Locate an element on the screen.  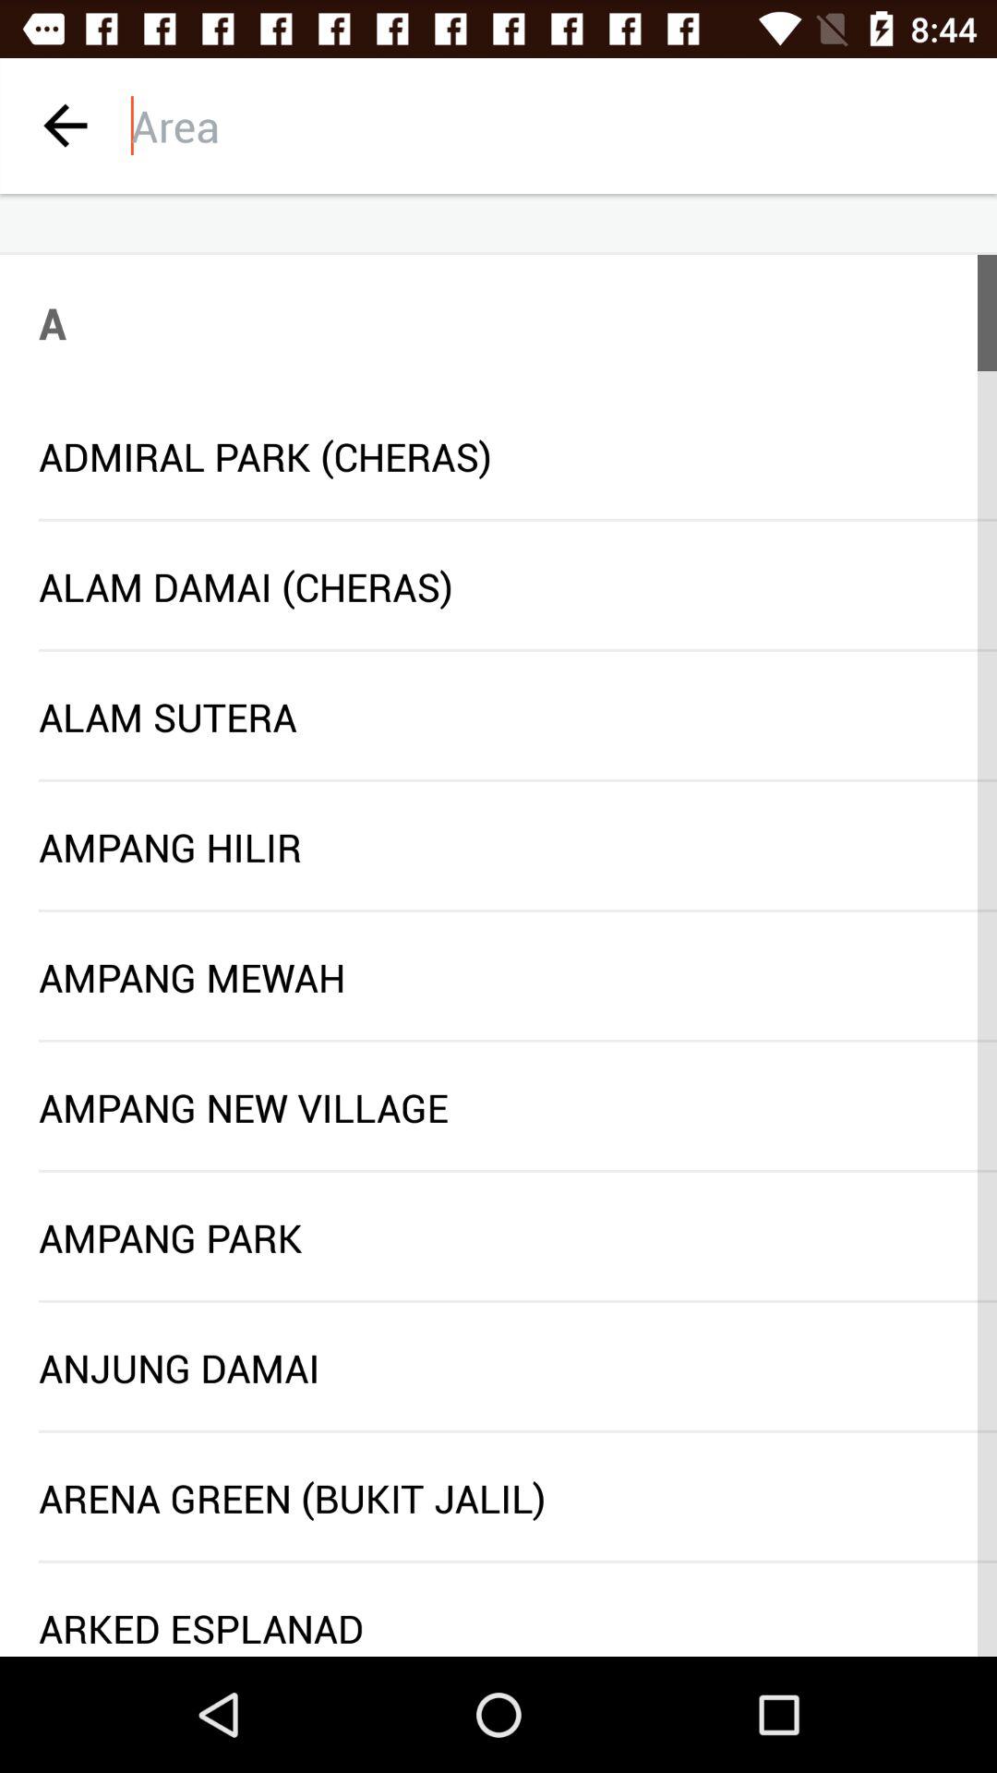
choose admiral park (cheras) item is located at coordinates (498, 456).